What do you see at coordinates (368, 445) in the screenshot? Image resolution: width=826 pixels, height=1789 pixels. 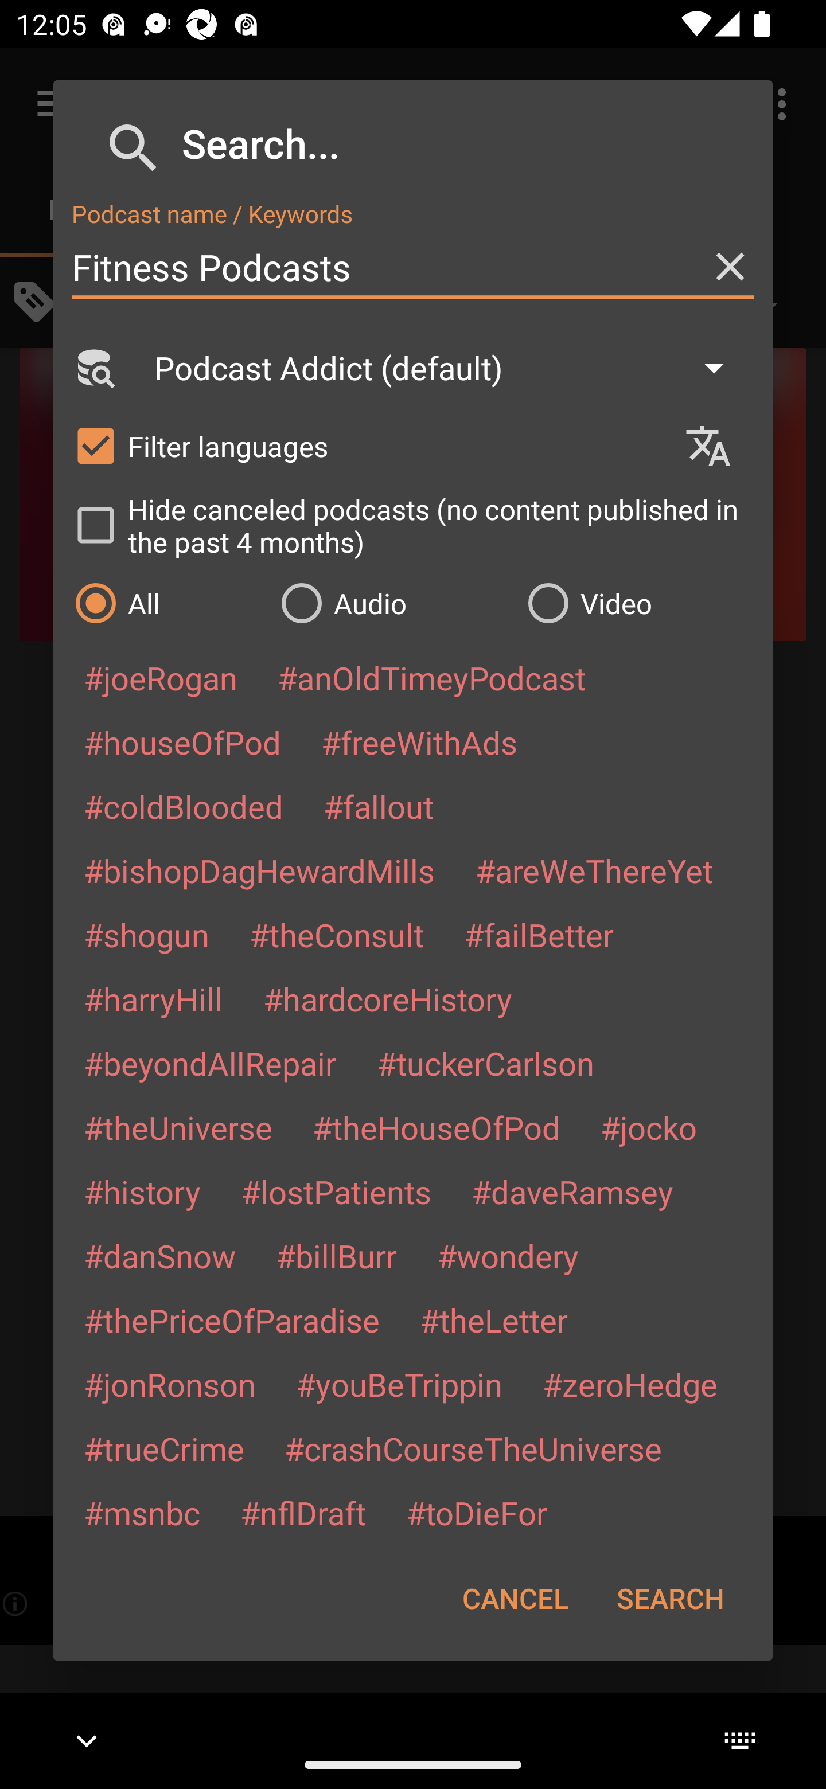 I see `Filter languages` at bounding box center [368, 445].